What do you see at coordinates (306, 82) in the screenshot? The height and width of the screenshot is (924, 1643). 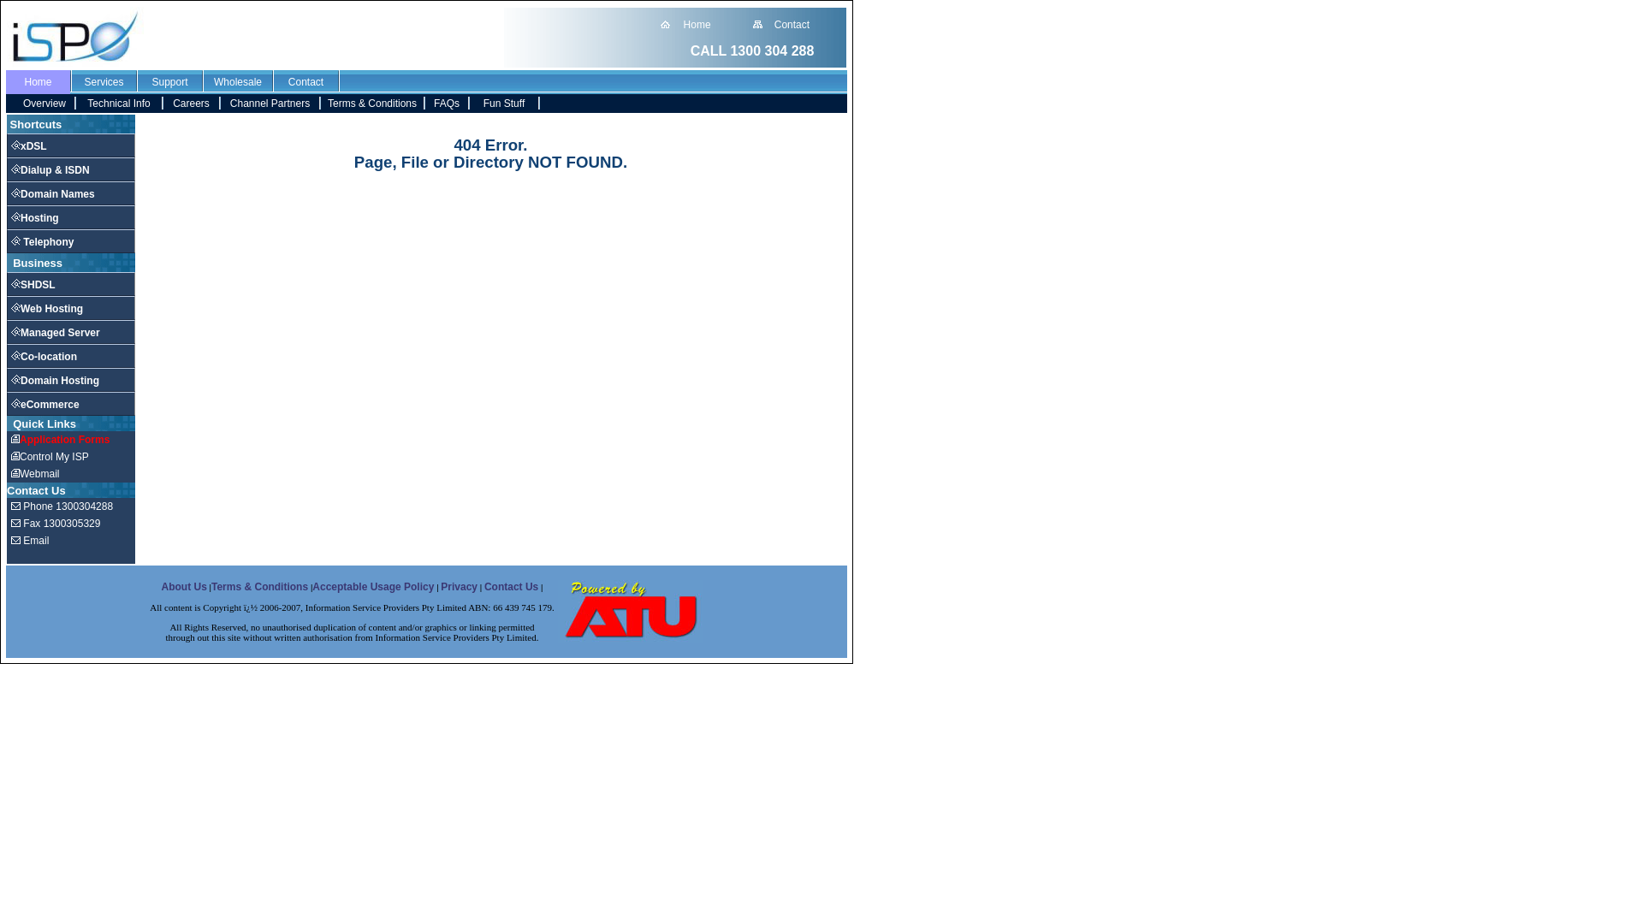 I see `Contact` at bounding box center [306, 82].